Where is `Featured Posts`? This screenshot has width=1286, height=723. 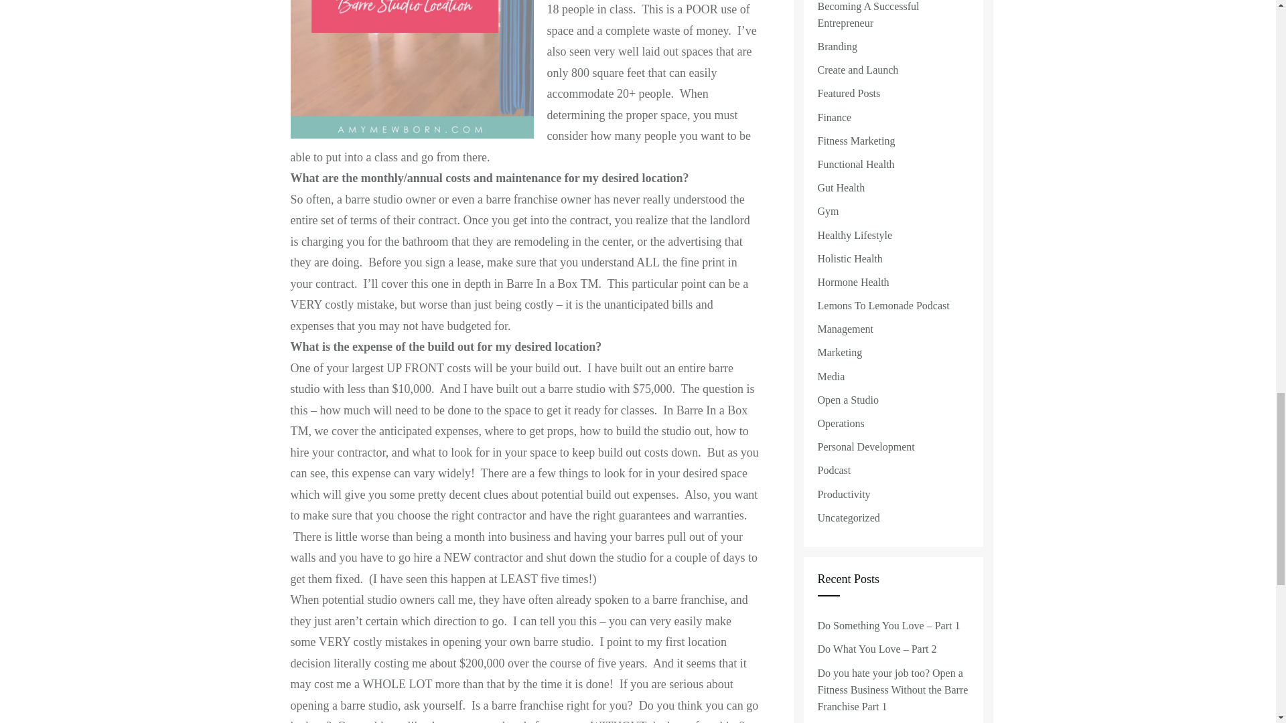 Featured Posts is located at coordinates (848, 94).